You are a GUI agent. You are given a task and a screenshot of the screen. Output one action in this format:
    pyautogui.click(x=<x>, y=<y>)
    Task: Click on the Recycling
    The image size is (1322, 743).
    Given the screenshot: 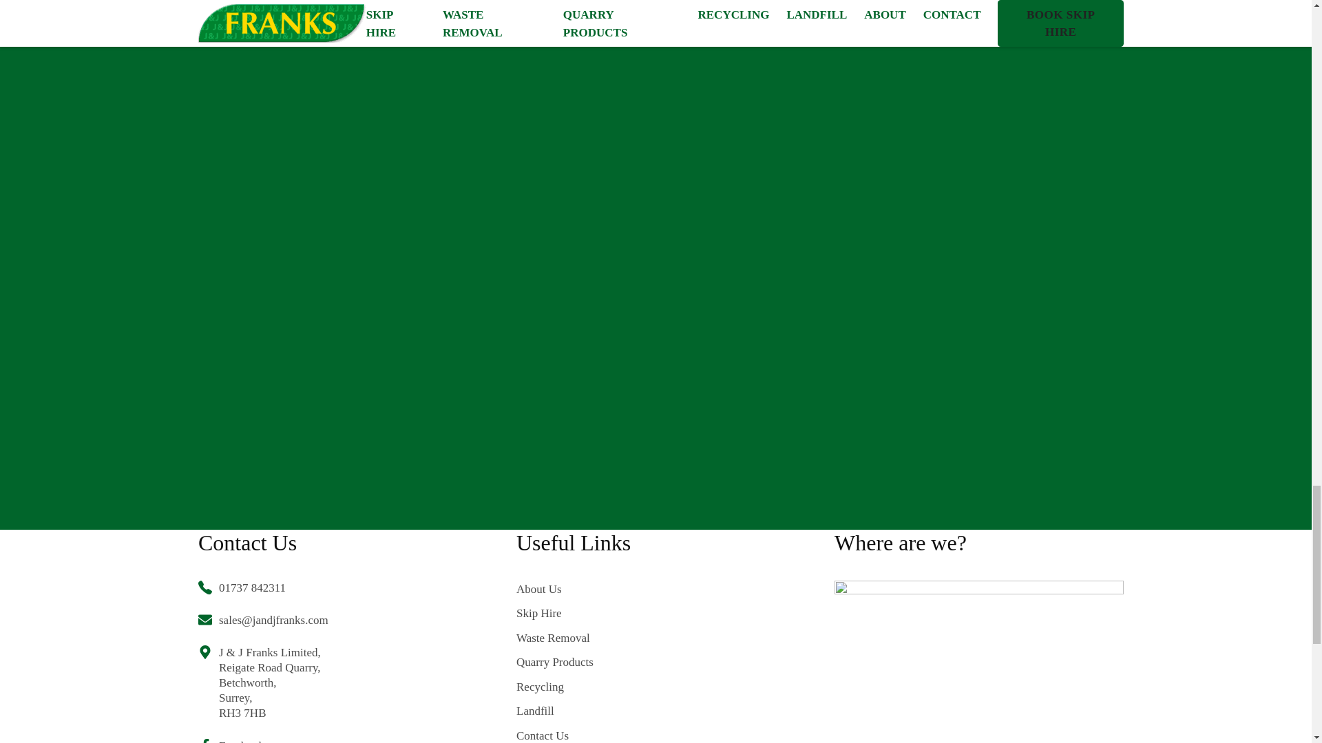 What is the action you would take?
    pyautogui.click(x=592, y=687)
    